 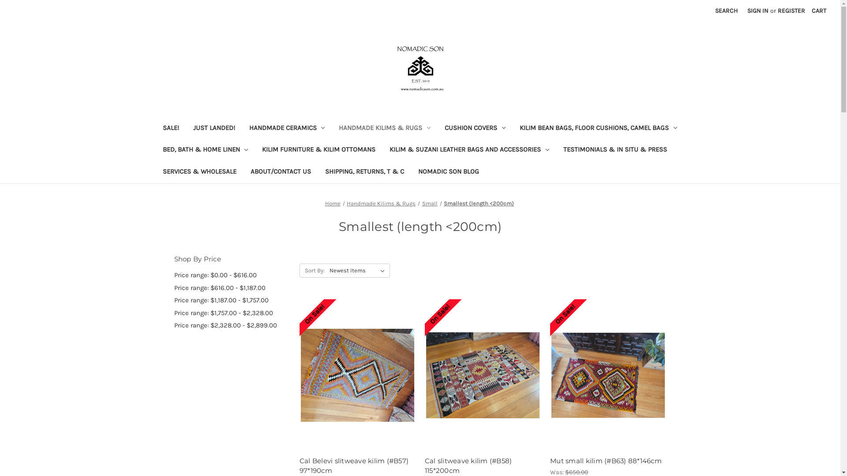 What do you see at coordinates (287, 129) in the screenshot?
I see `HANDMADE CERAMICS` at bounding box center [287, 129].